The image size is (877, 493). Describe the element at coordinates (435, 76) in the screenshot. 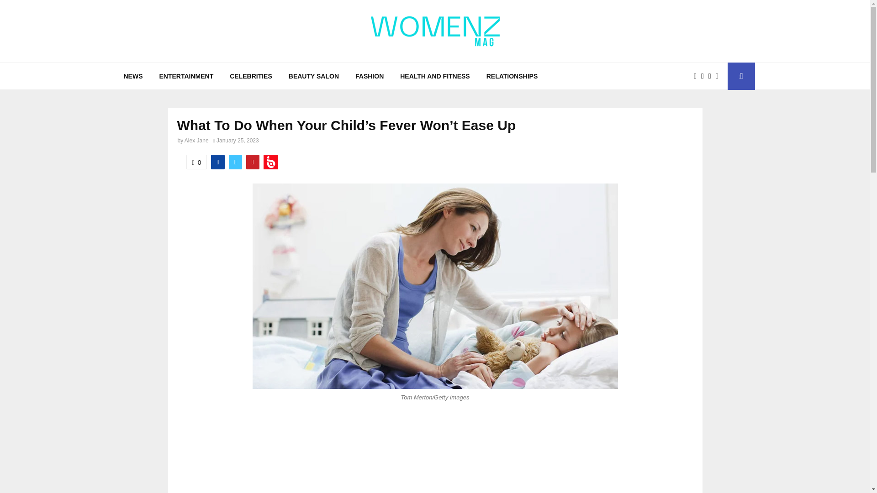

I see `HEALTH AND FITNESS` at that location.